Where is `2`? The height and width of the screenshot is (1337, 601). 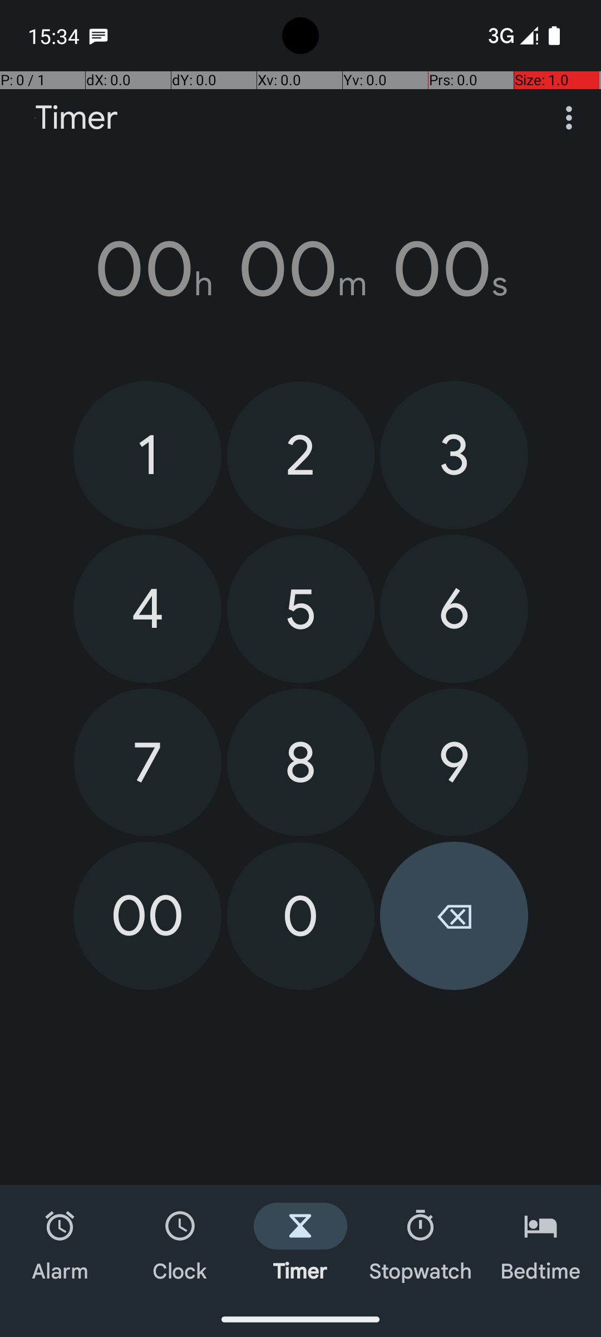 2 is located at coordinates (300, 456).